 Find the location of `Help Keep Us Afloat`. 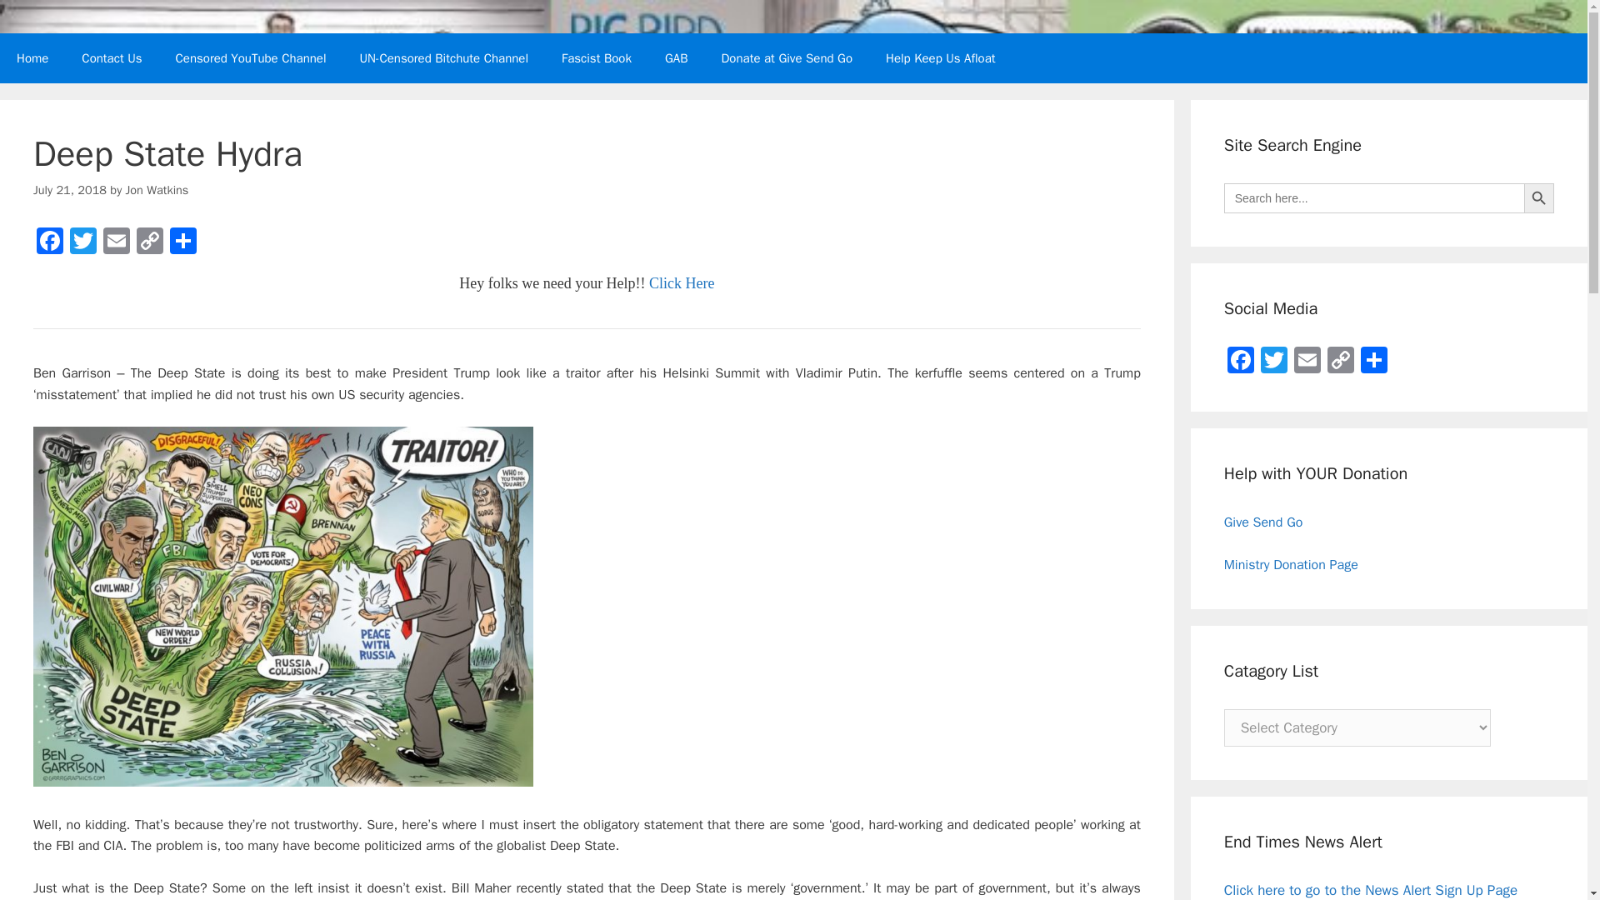

Help Keep Us Afloat is located at coordinates (940, 58).